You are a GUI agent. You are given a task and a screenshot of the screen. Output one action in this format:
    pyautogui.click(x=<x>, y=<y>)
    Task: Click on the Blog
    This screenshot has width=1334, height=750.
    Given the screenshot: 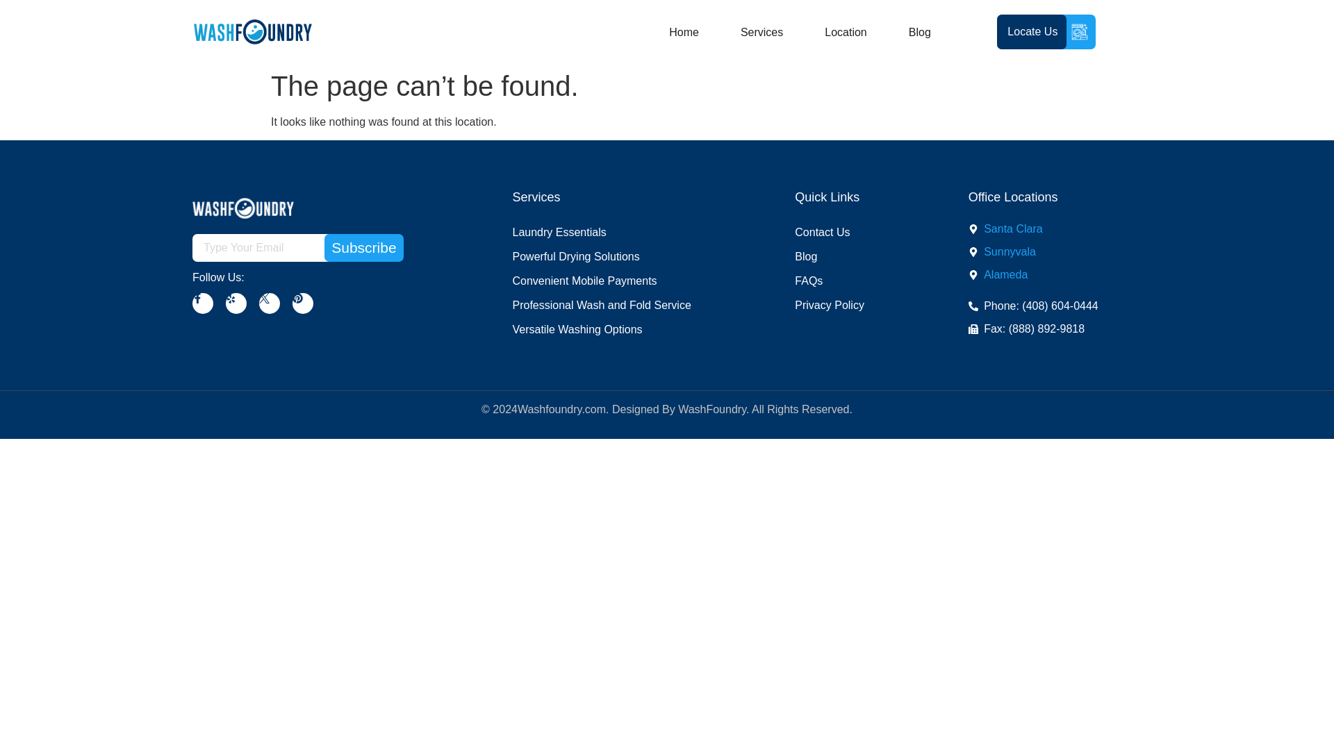 What is the action you would take?
    pyautogui.click(x=855, y=256)
    